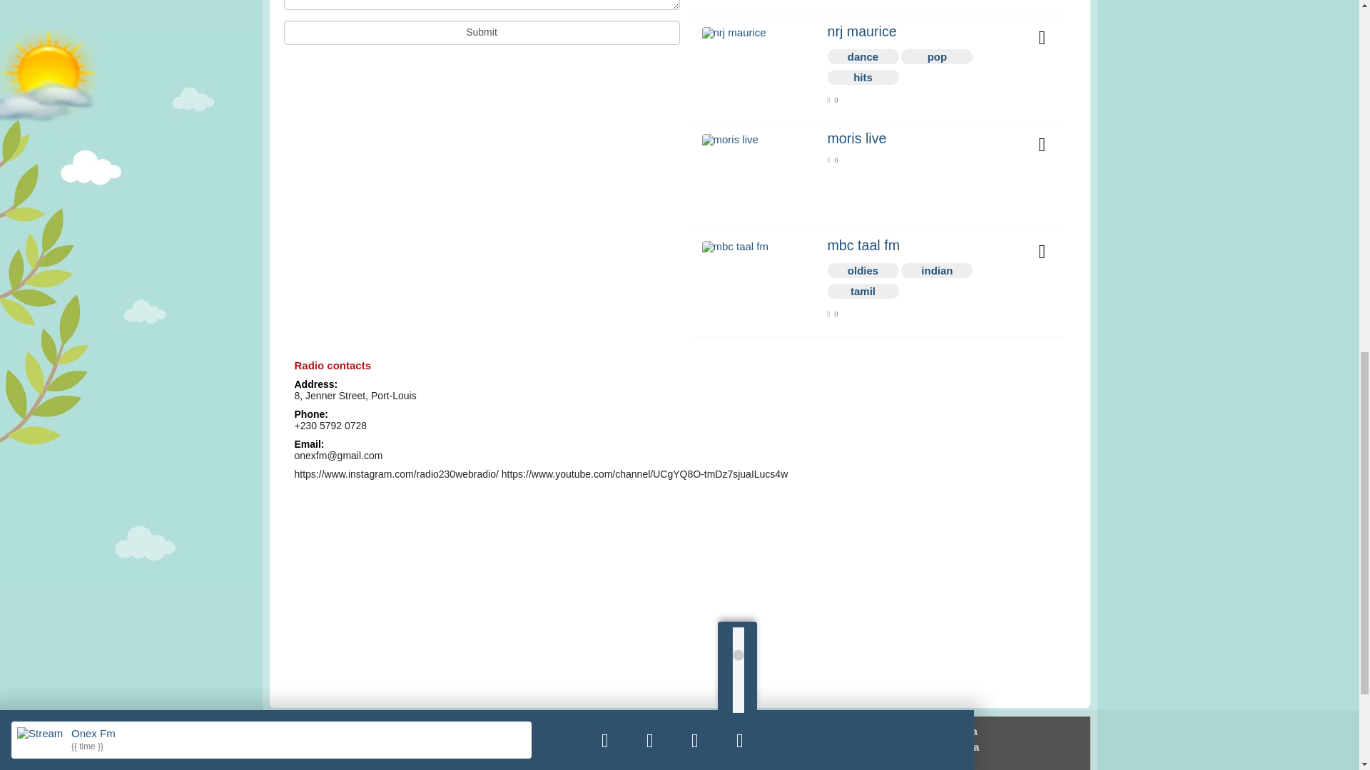 This screenshot has height=770, width=1370. Describe the element at coordinates (863, 77) in the screenshot. I see `hits` at that location.